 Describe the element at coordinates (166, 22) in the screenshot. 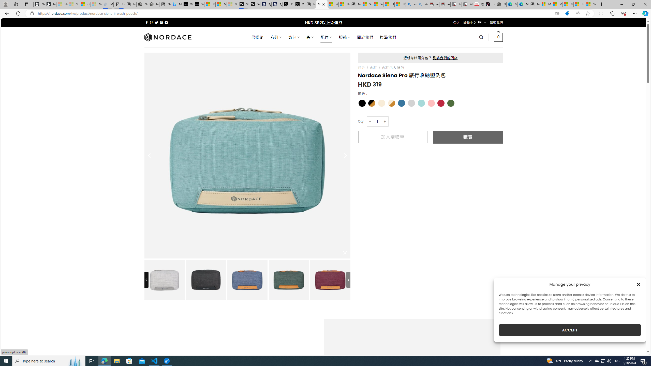

I see `Follow on YouTube` at that location.